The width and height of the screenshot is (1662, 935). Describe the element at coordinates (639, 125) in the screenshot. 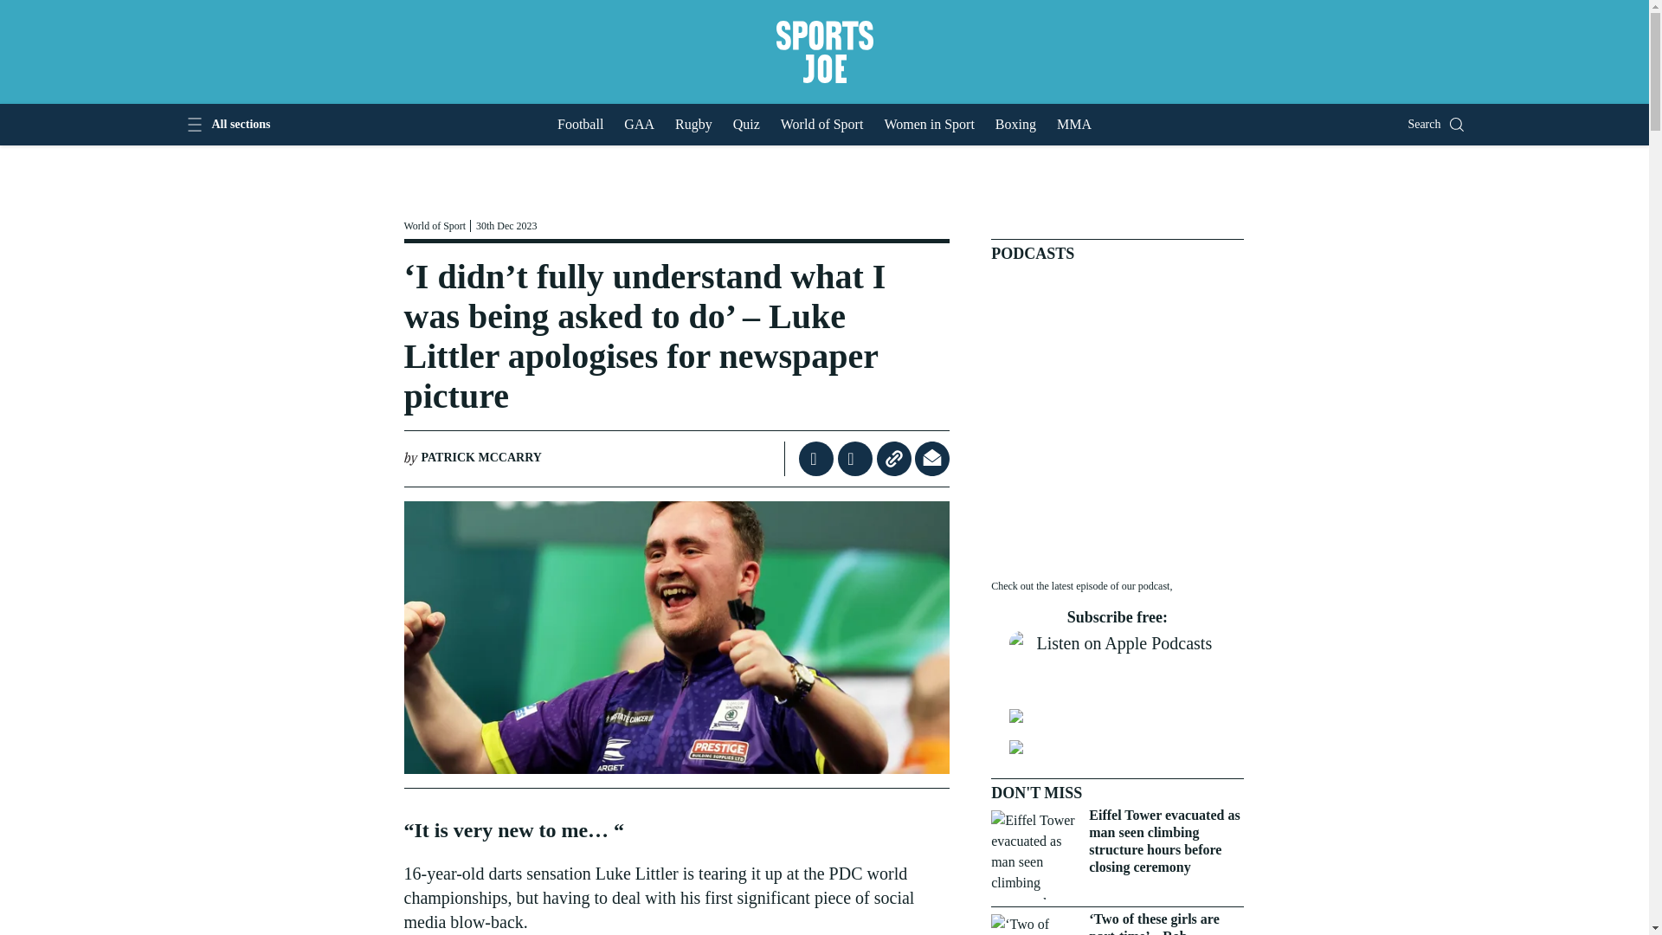

I see `GAA` at that location.